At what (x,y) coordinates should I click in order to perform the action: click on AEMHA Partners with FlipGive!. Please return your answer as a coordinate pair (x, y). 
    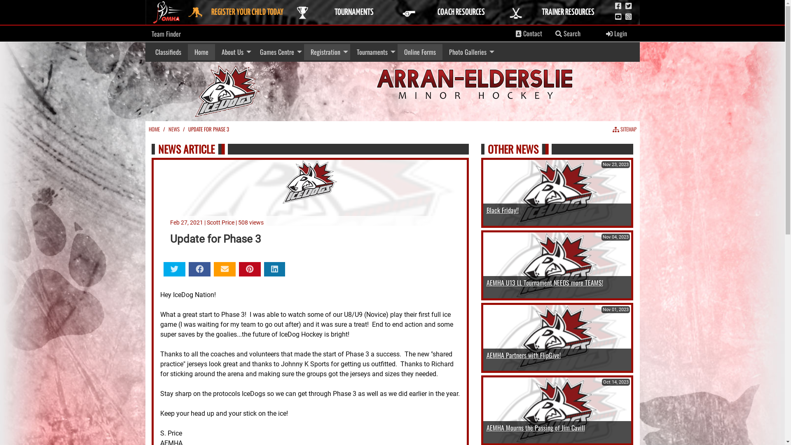
    Looking at the image, I should click on (523, 355).